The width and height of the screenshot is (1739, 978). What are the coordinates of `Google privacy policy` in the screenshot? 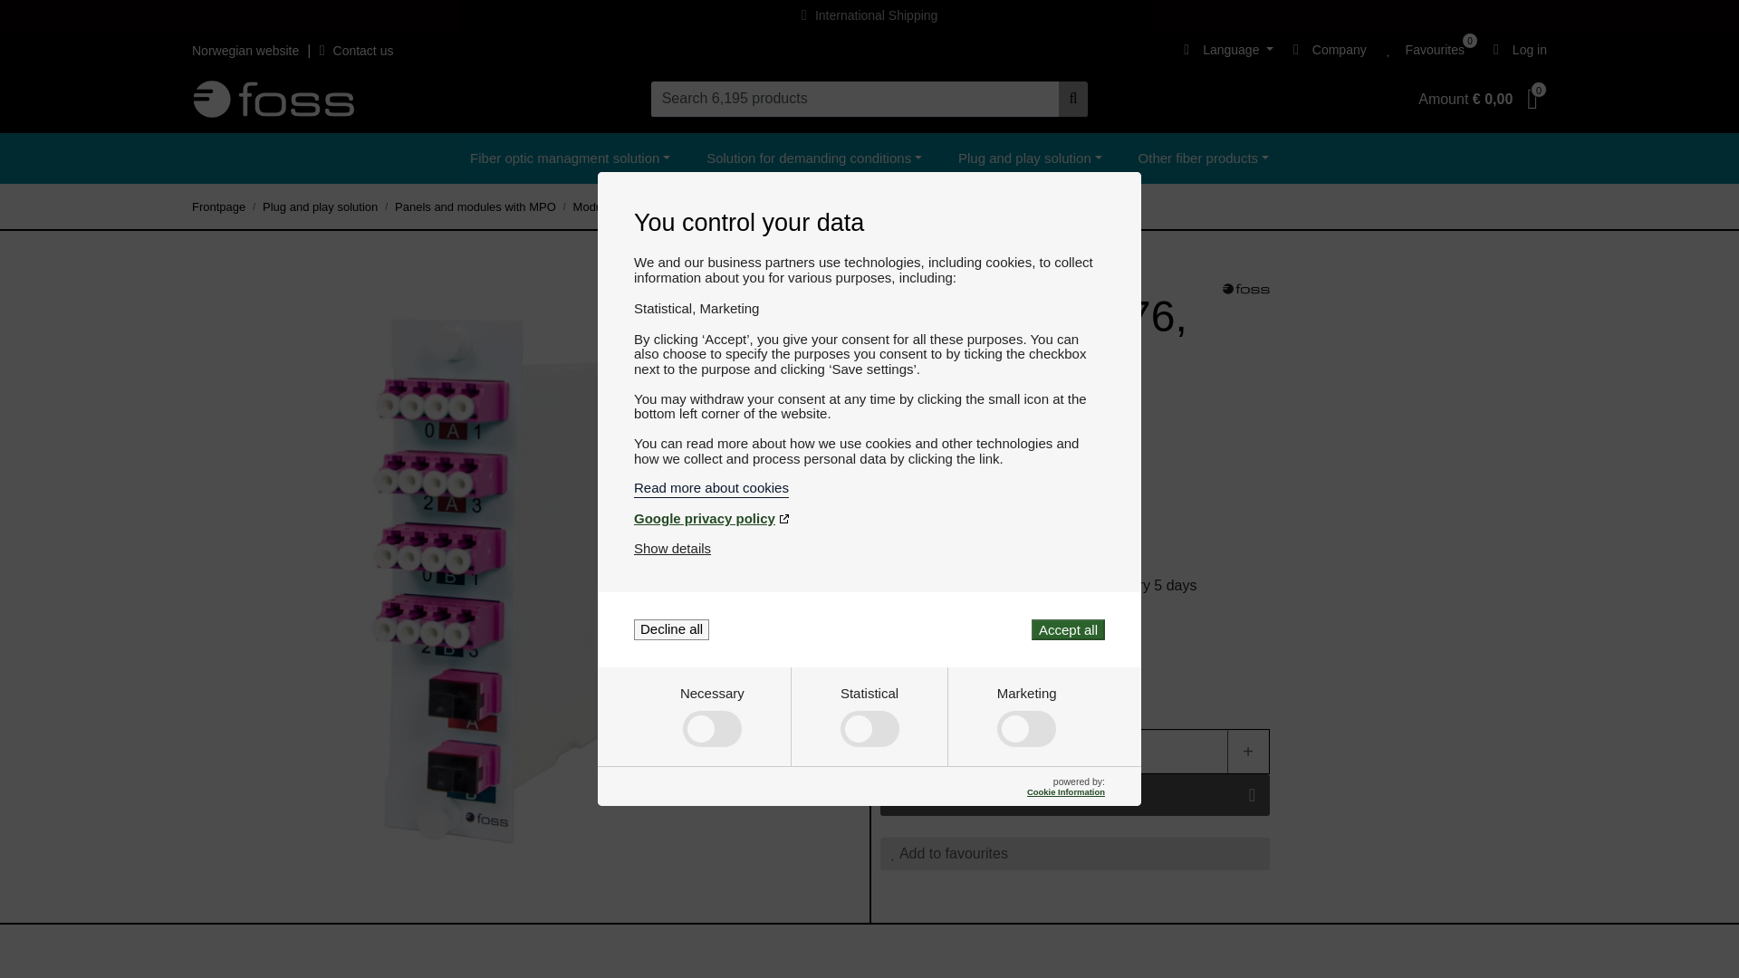 It's located at (869, 518).